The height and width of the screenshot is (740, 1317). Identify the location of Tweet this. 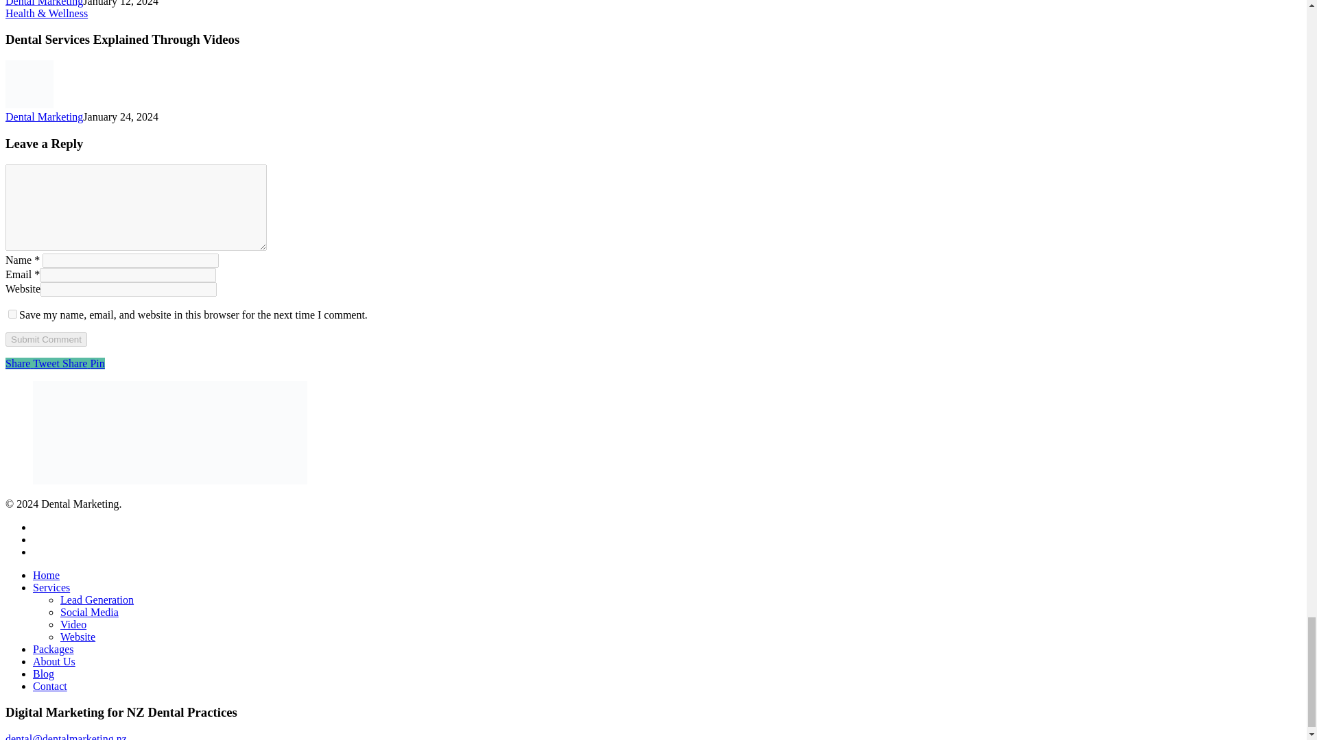
(47, 363).